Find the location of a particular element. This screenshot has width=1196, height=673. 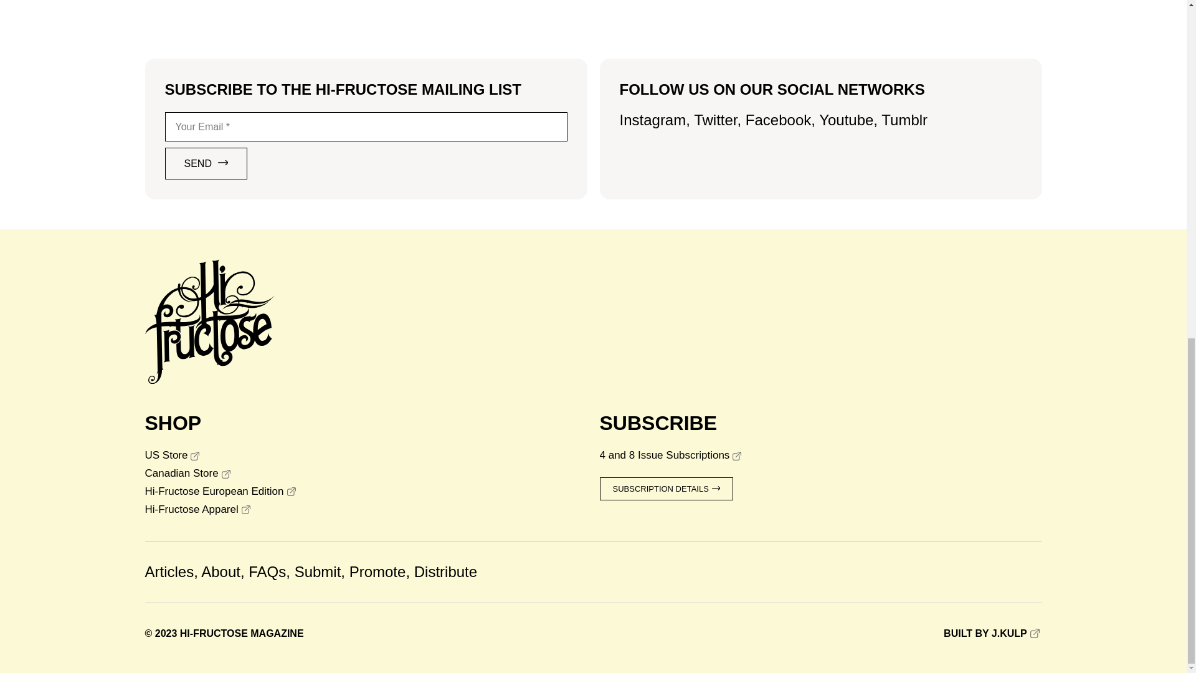

Twitter is located at coordinates (715, 120).